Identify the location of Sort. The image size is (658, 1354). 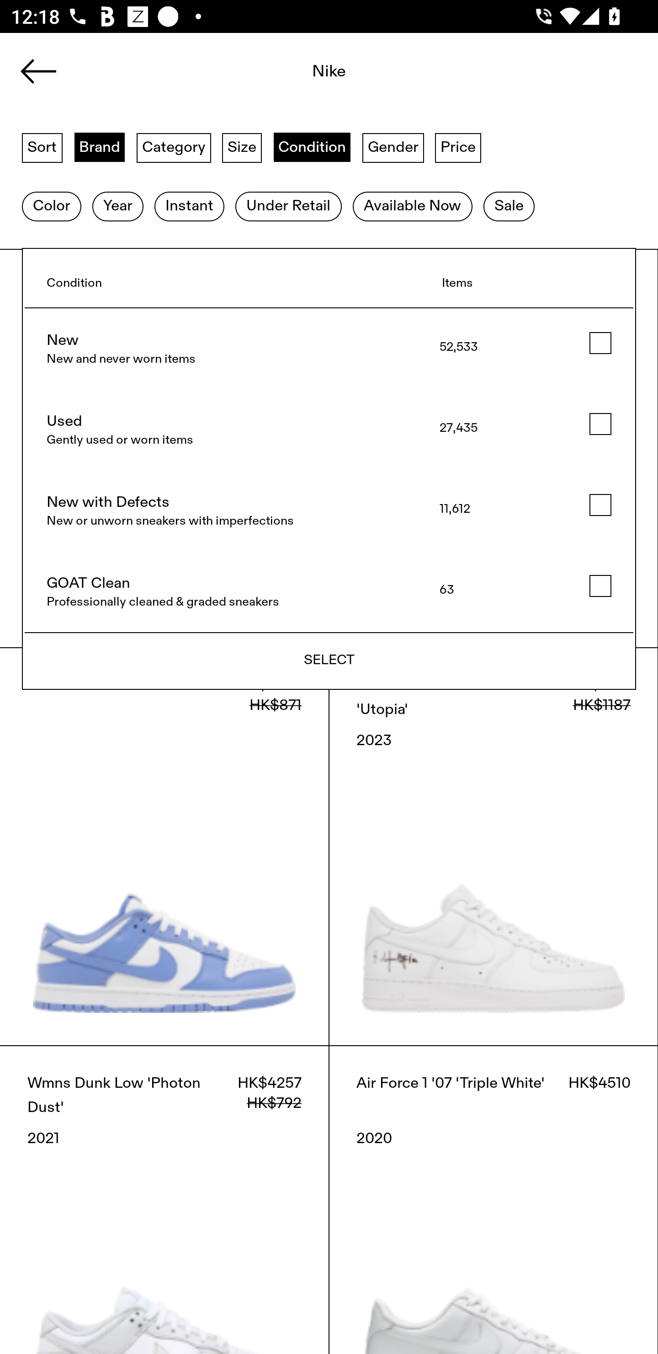
(42, 147).